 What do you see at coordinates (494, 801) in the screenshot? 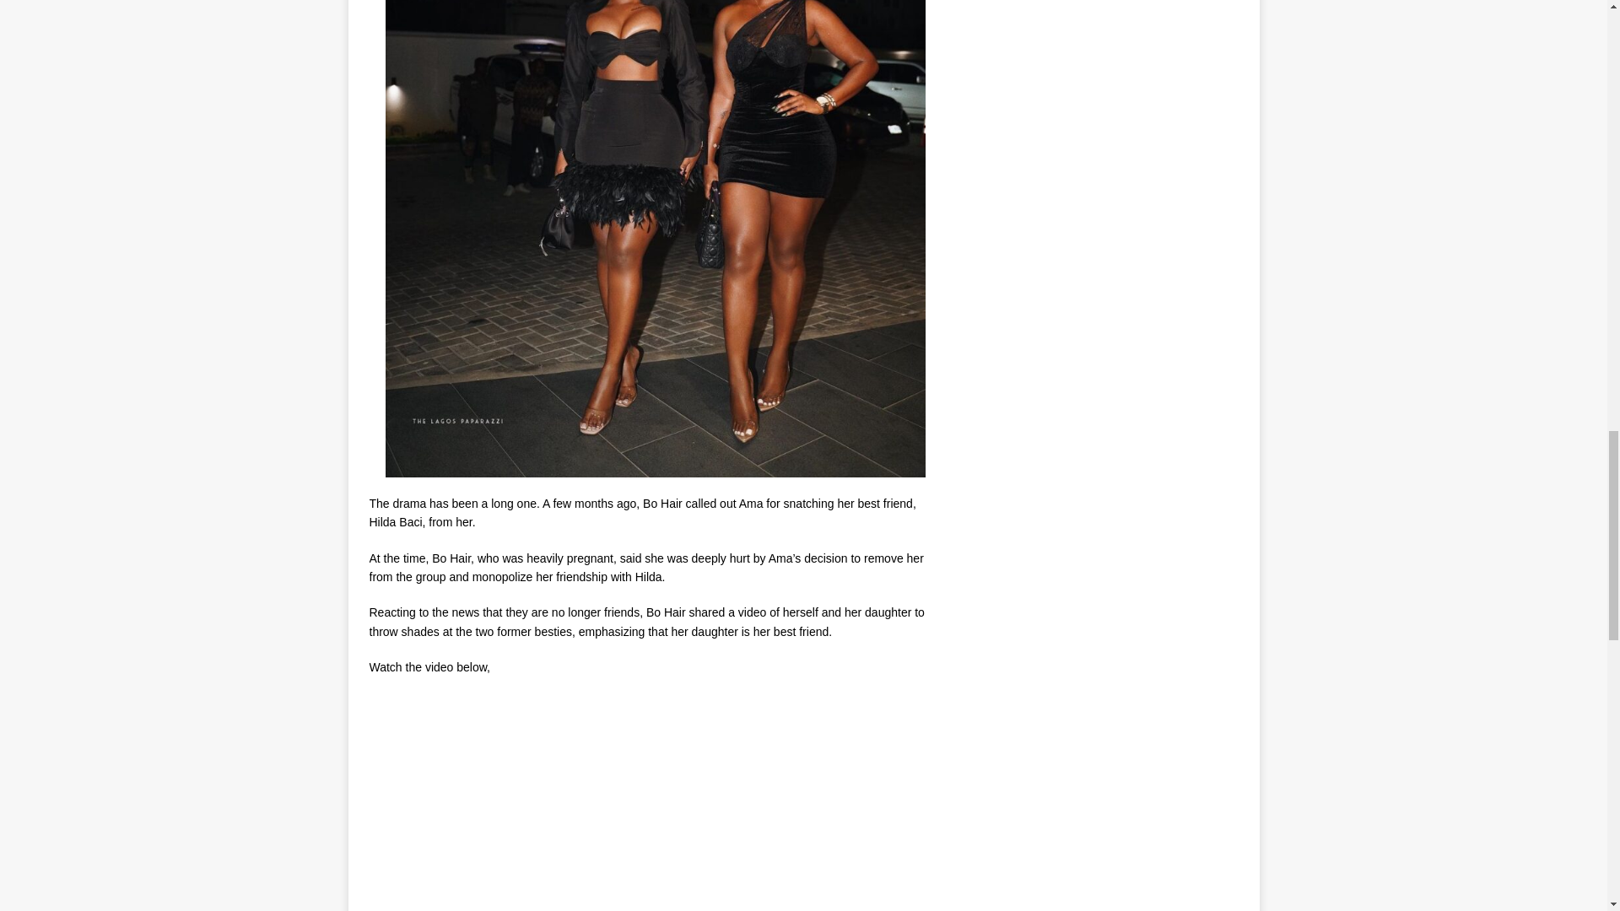
I see `VideoPress Video Player` at bounding box center [494, 801].